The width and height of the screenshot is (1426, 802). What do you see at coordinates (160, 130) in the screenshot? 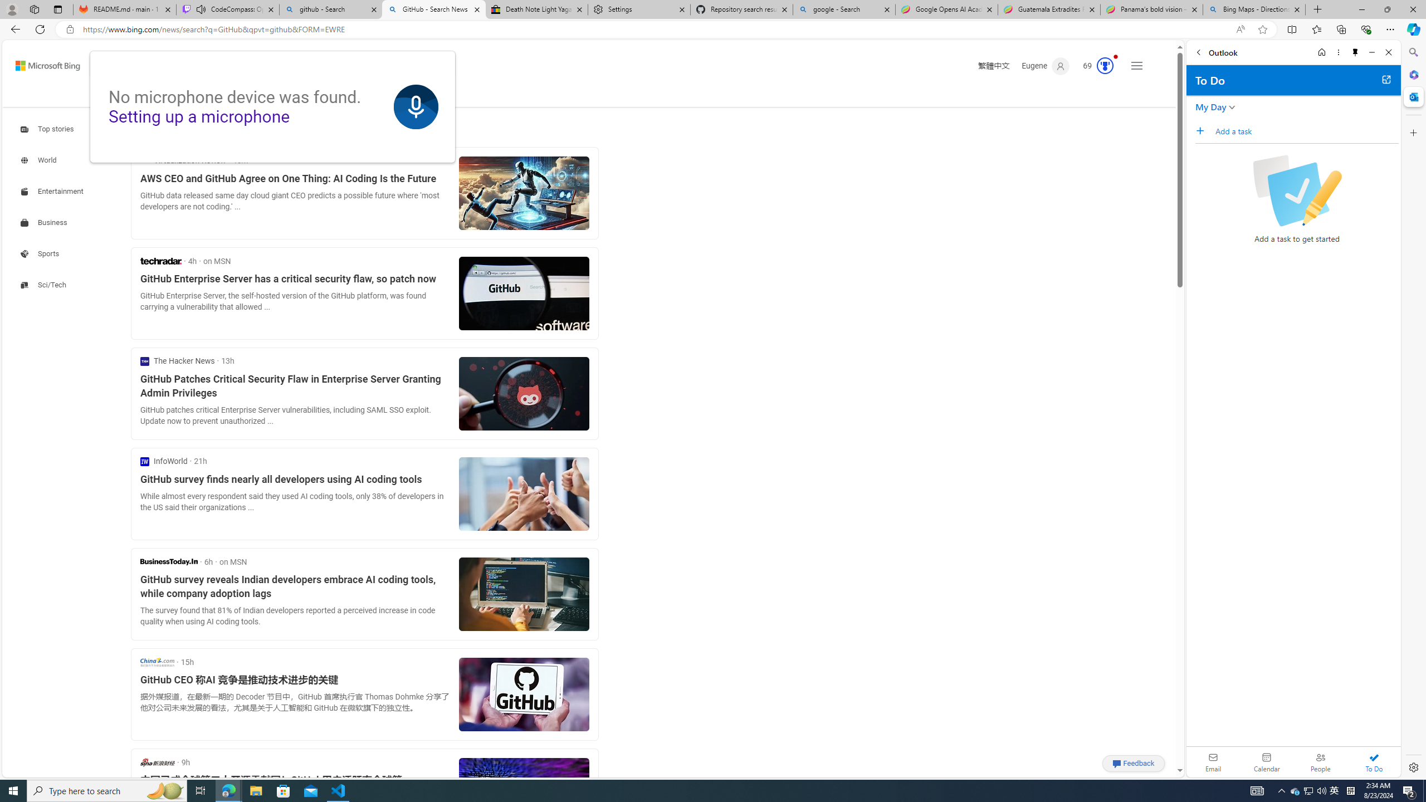
I see `Any time` at bounding box center [160, 130].